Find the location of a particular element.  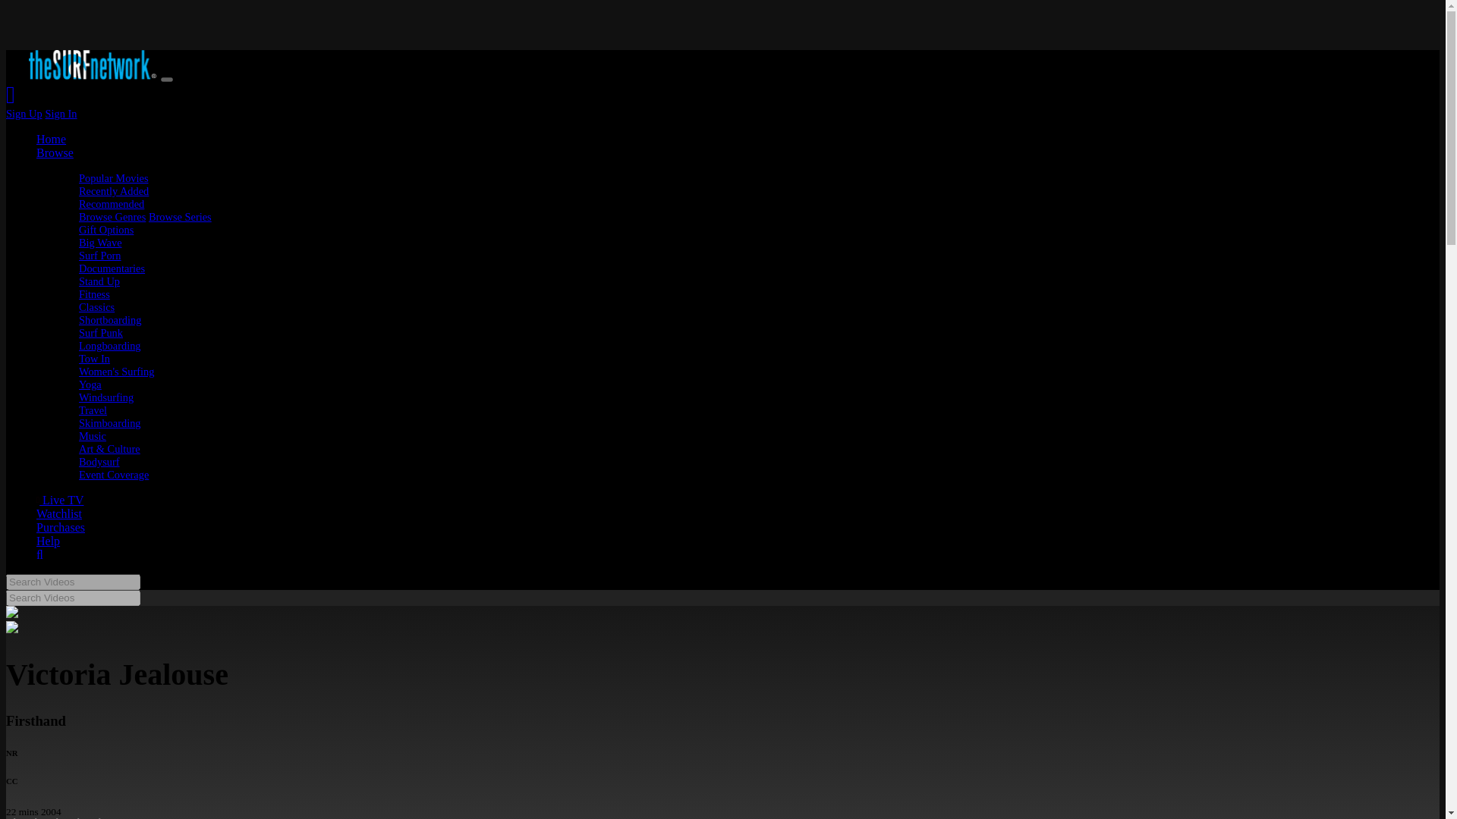

Watchlist is located at coordinates (59, 513).